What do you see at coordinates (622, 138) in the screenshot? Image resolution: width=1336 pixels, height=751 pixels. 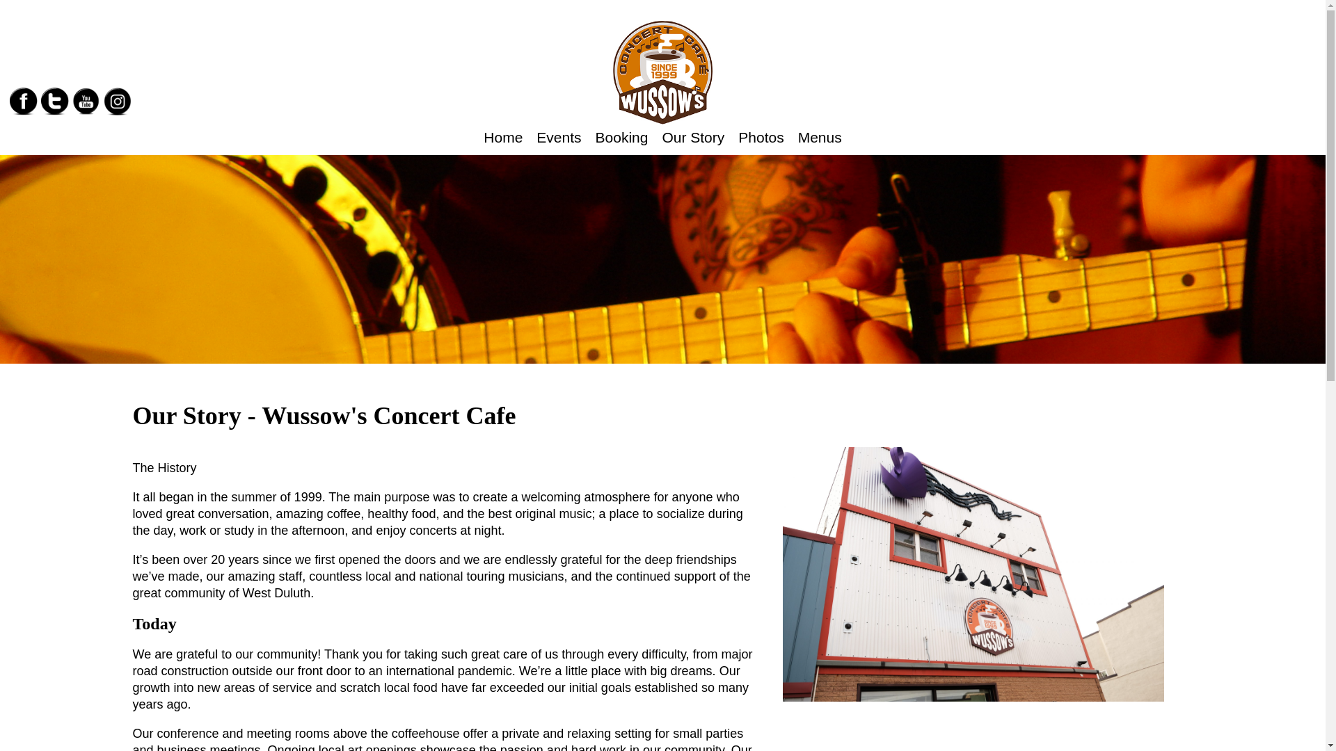 I see `Booking` at bounding box center [622, 138].